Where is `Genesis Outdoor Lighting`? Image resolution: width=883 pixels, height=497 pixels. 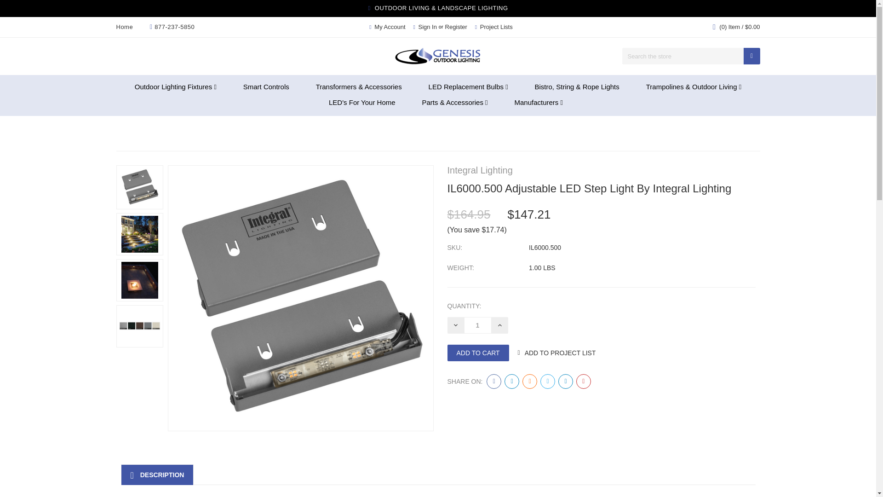
Genesis Outdoor Lighting is located at coordinates (438, 56).